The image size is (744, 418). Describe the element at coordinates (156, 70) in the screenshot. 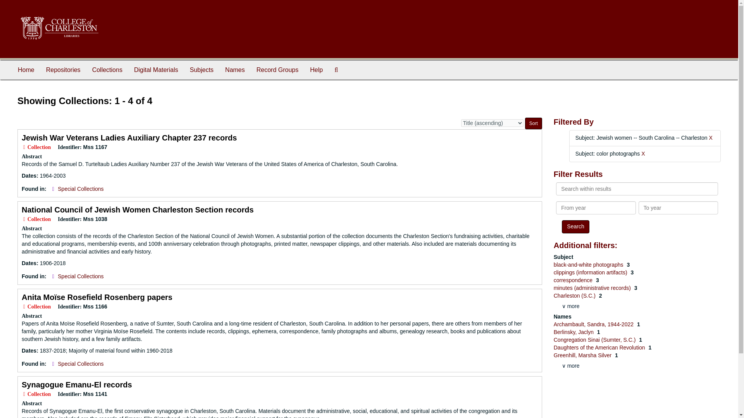

I see `Digital Materials` at that location.